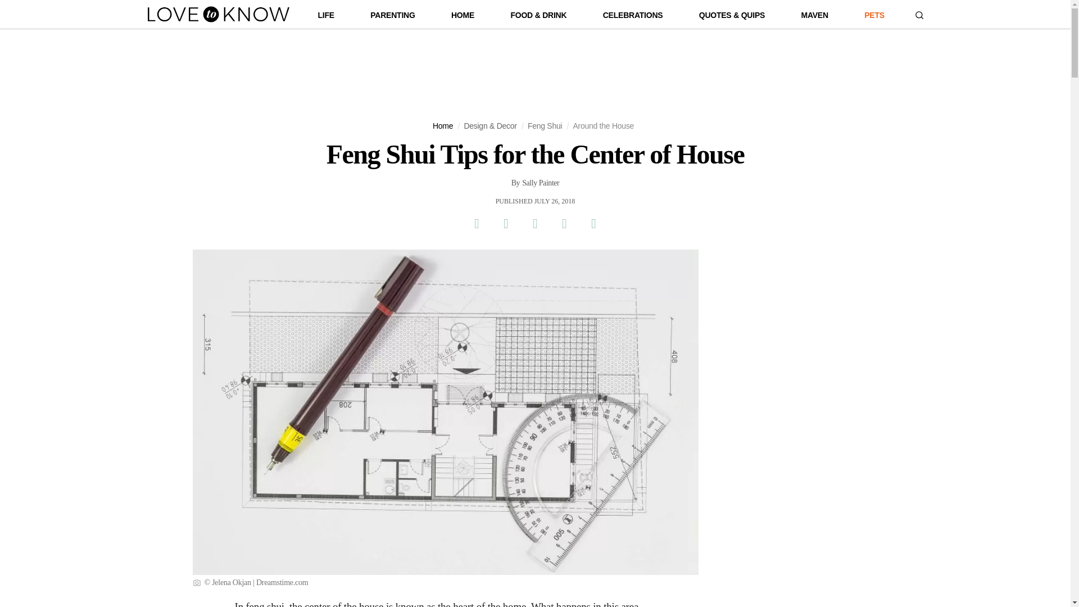  What do you see at coordinates (541, 183) in the screenshot?
I see `Sally Painter` at bounding box center [541, 183].